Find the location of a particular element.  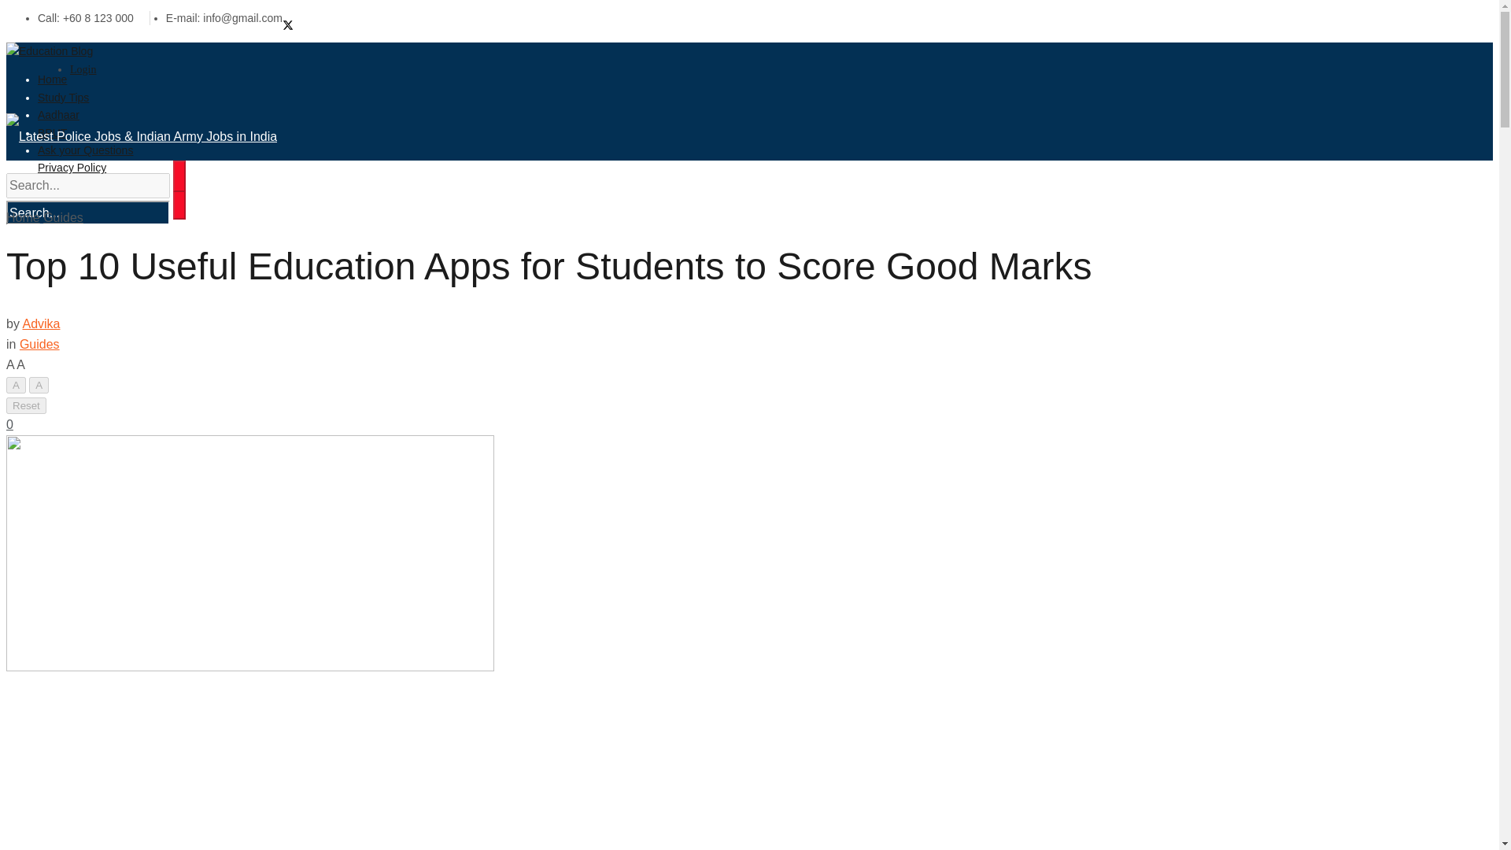

A is located at coordinates (16, 386).